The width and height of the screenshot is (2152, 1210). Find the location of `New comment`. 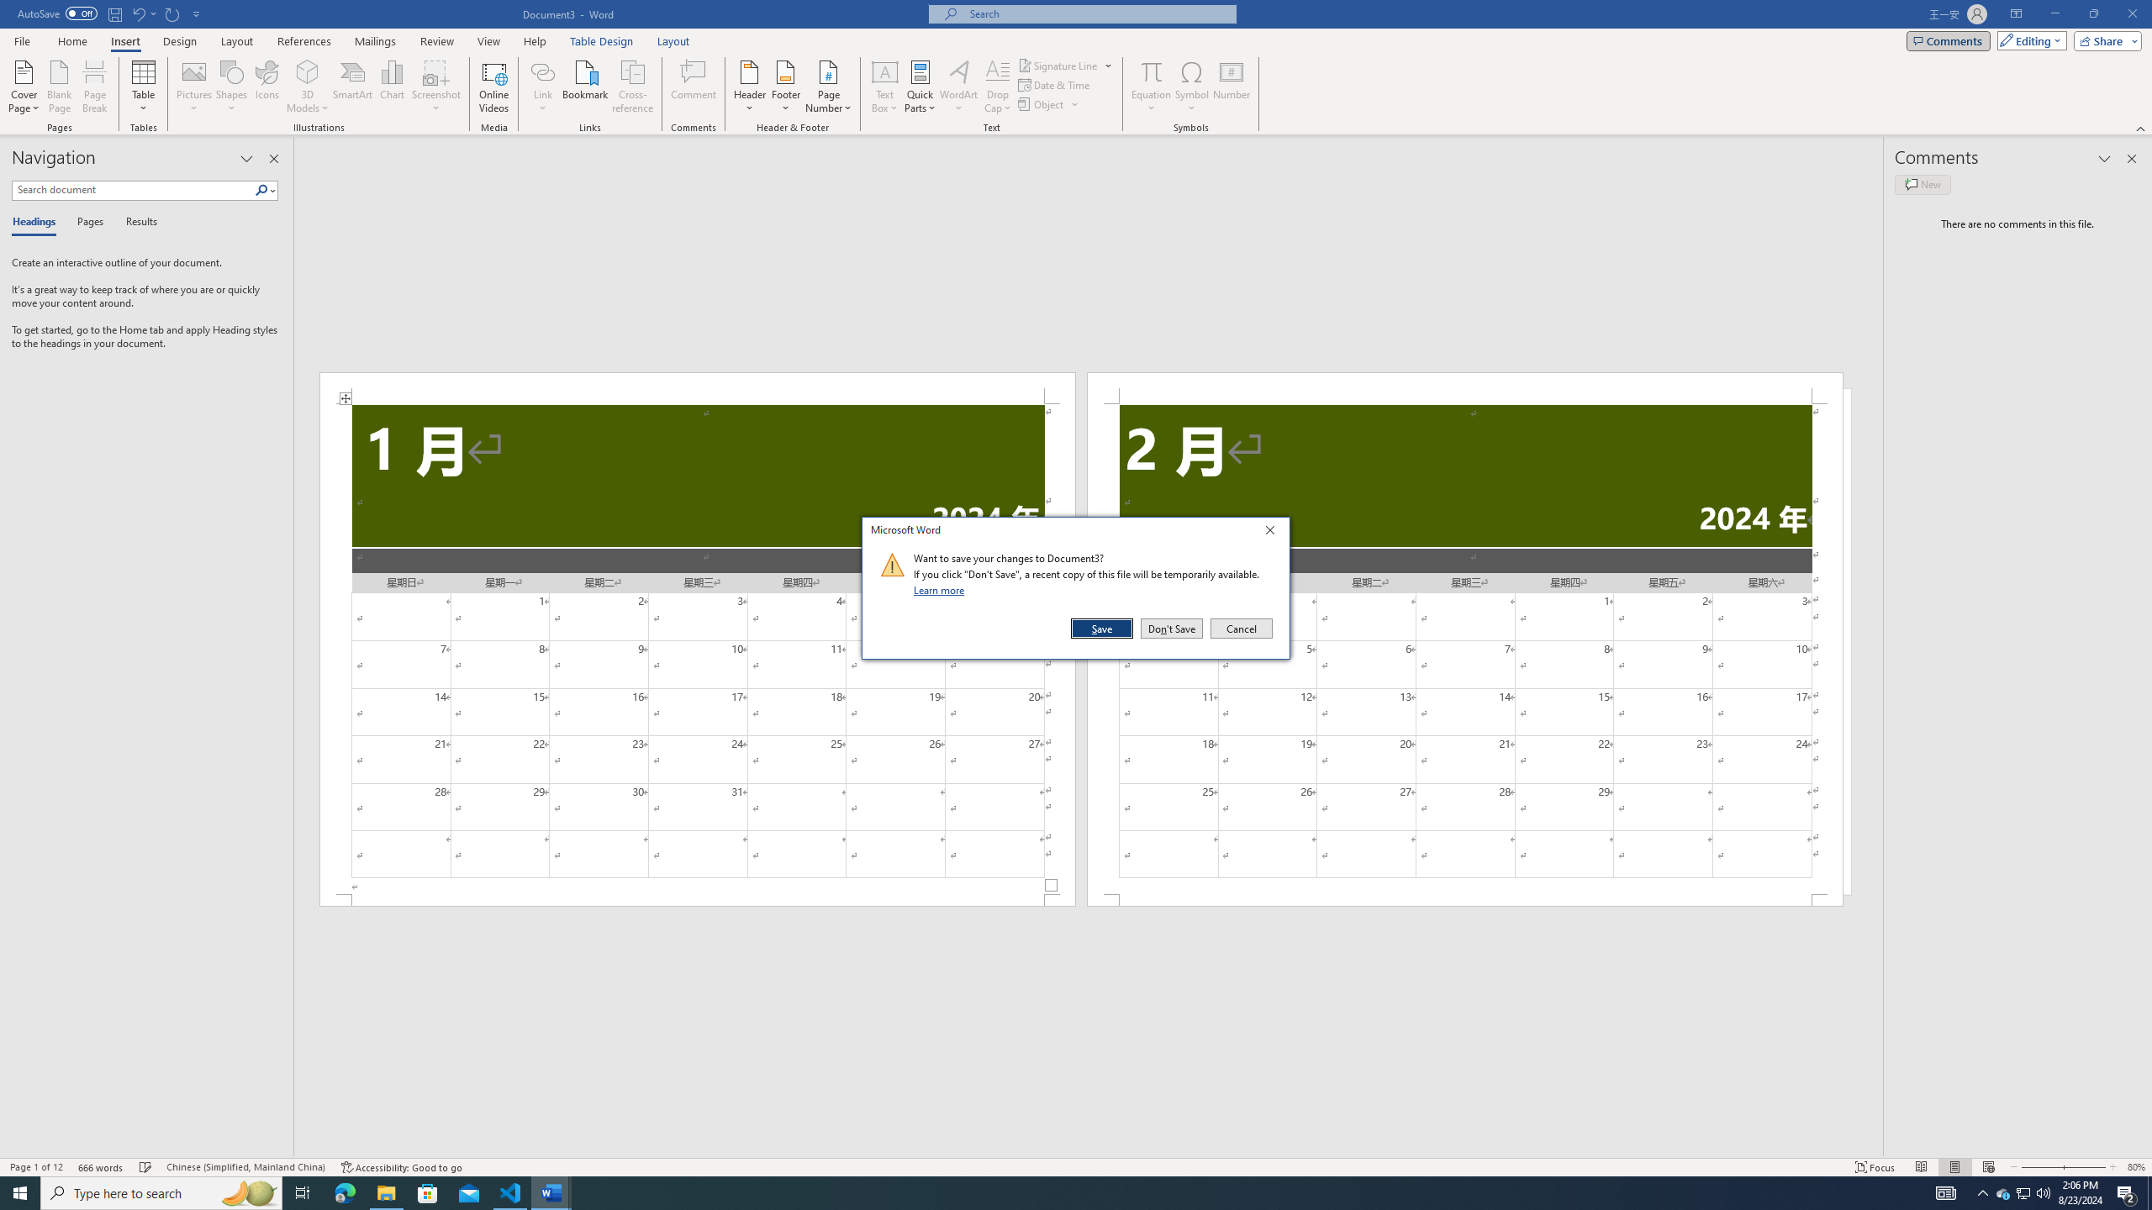

New comment is located at coordinates (1922, 184).